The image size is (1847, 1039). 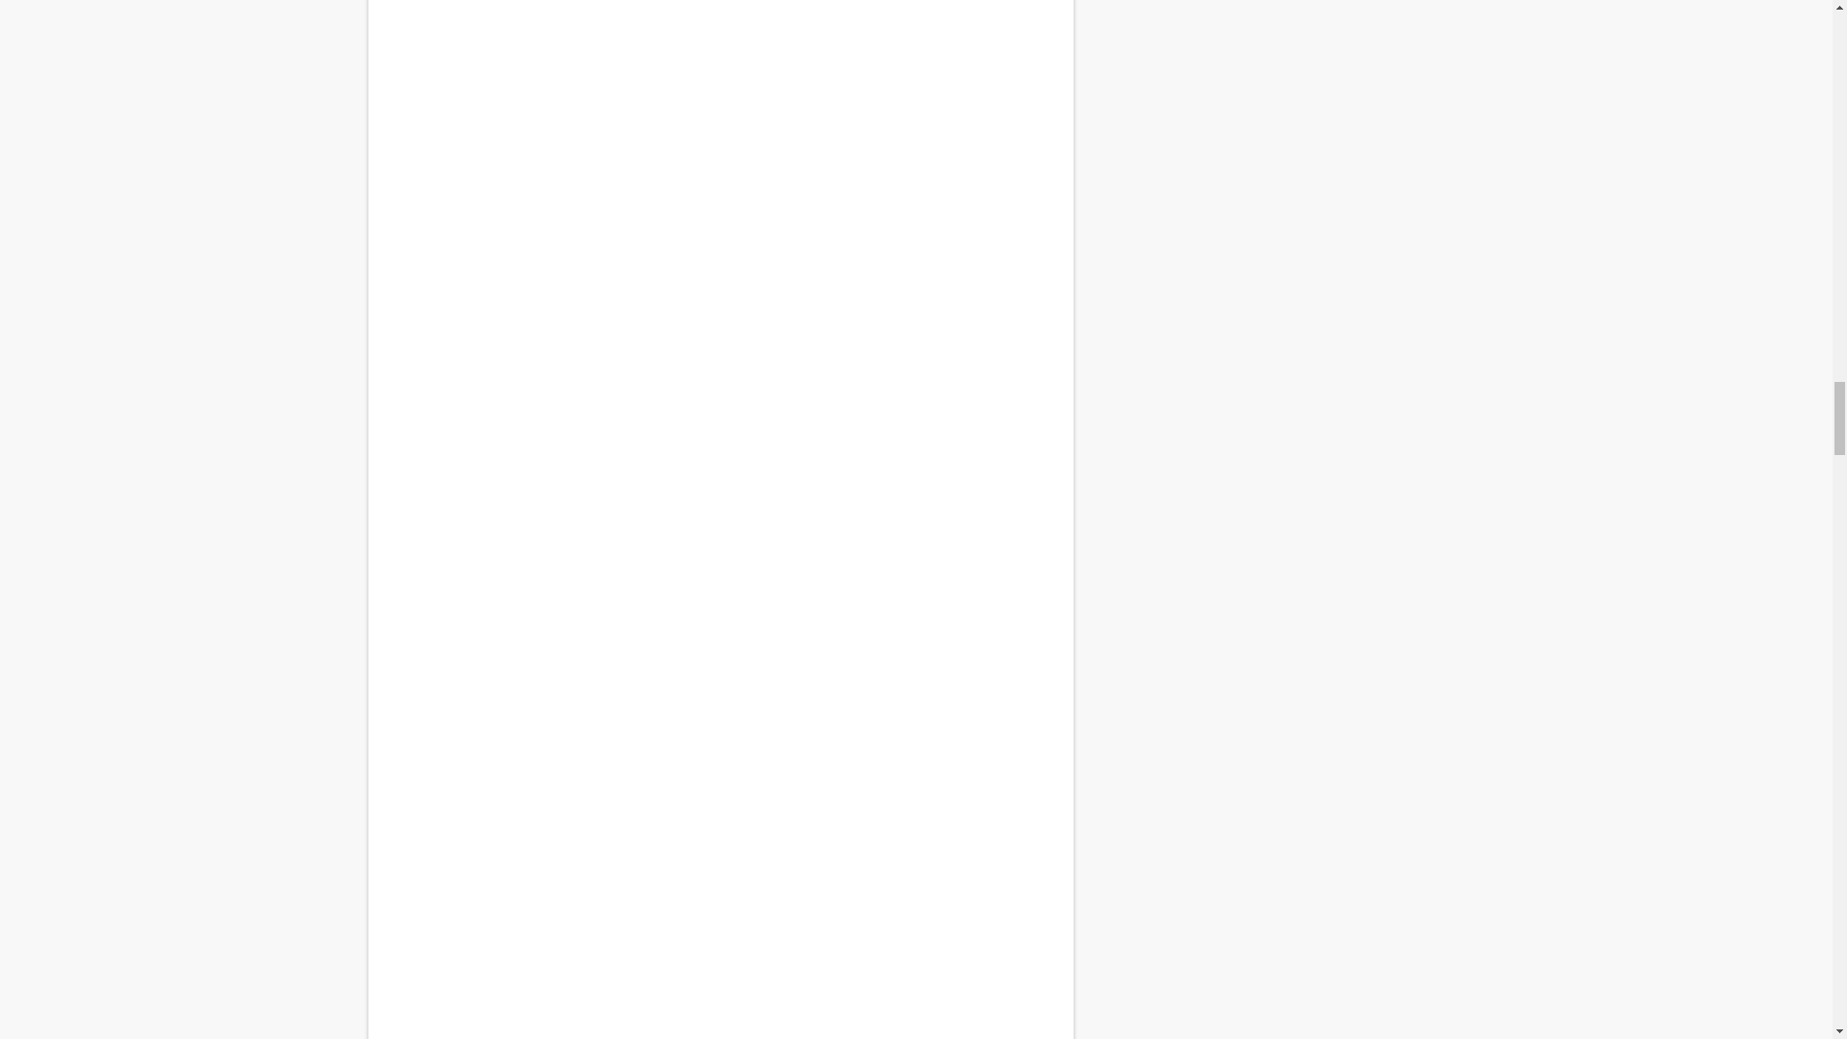 I want to click on Fill in the blanks, so click(x=720, y=906).